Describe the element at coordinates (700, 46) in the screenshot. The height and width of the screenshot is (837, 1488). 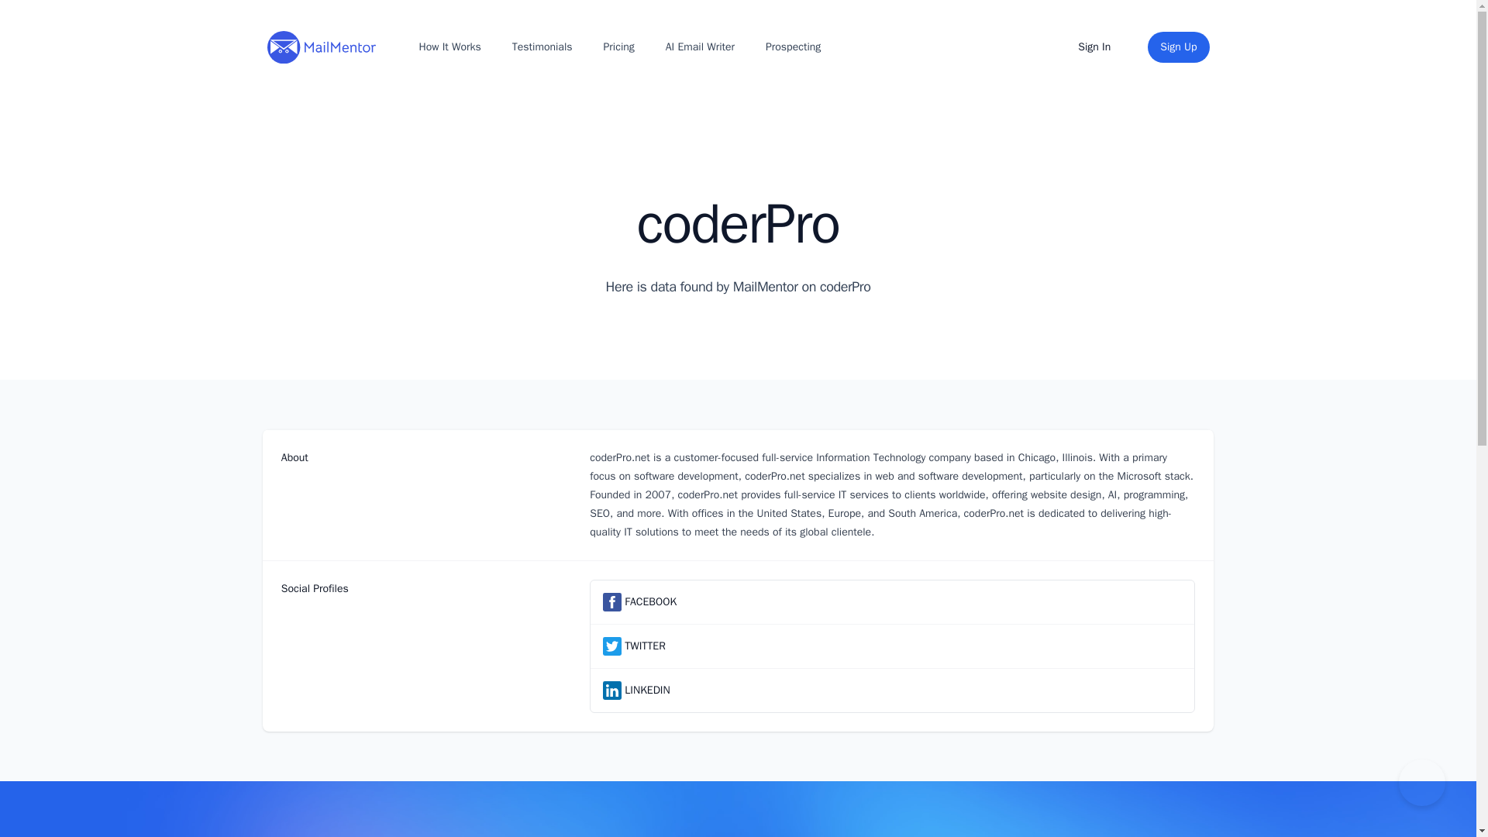
I see `AI Email Writer` at that location.